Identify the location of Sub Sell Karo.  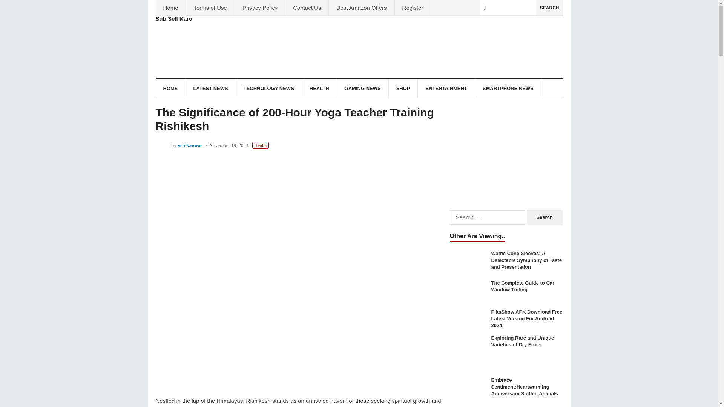
(174, 19).